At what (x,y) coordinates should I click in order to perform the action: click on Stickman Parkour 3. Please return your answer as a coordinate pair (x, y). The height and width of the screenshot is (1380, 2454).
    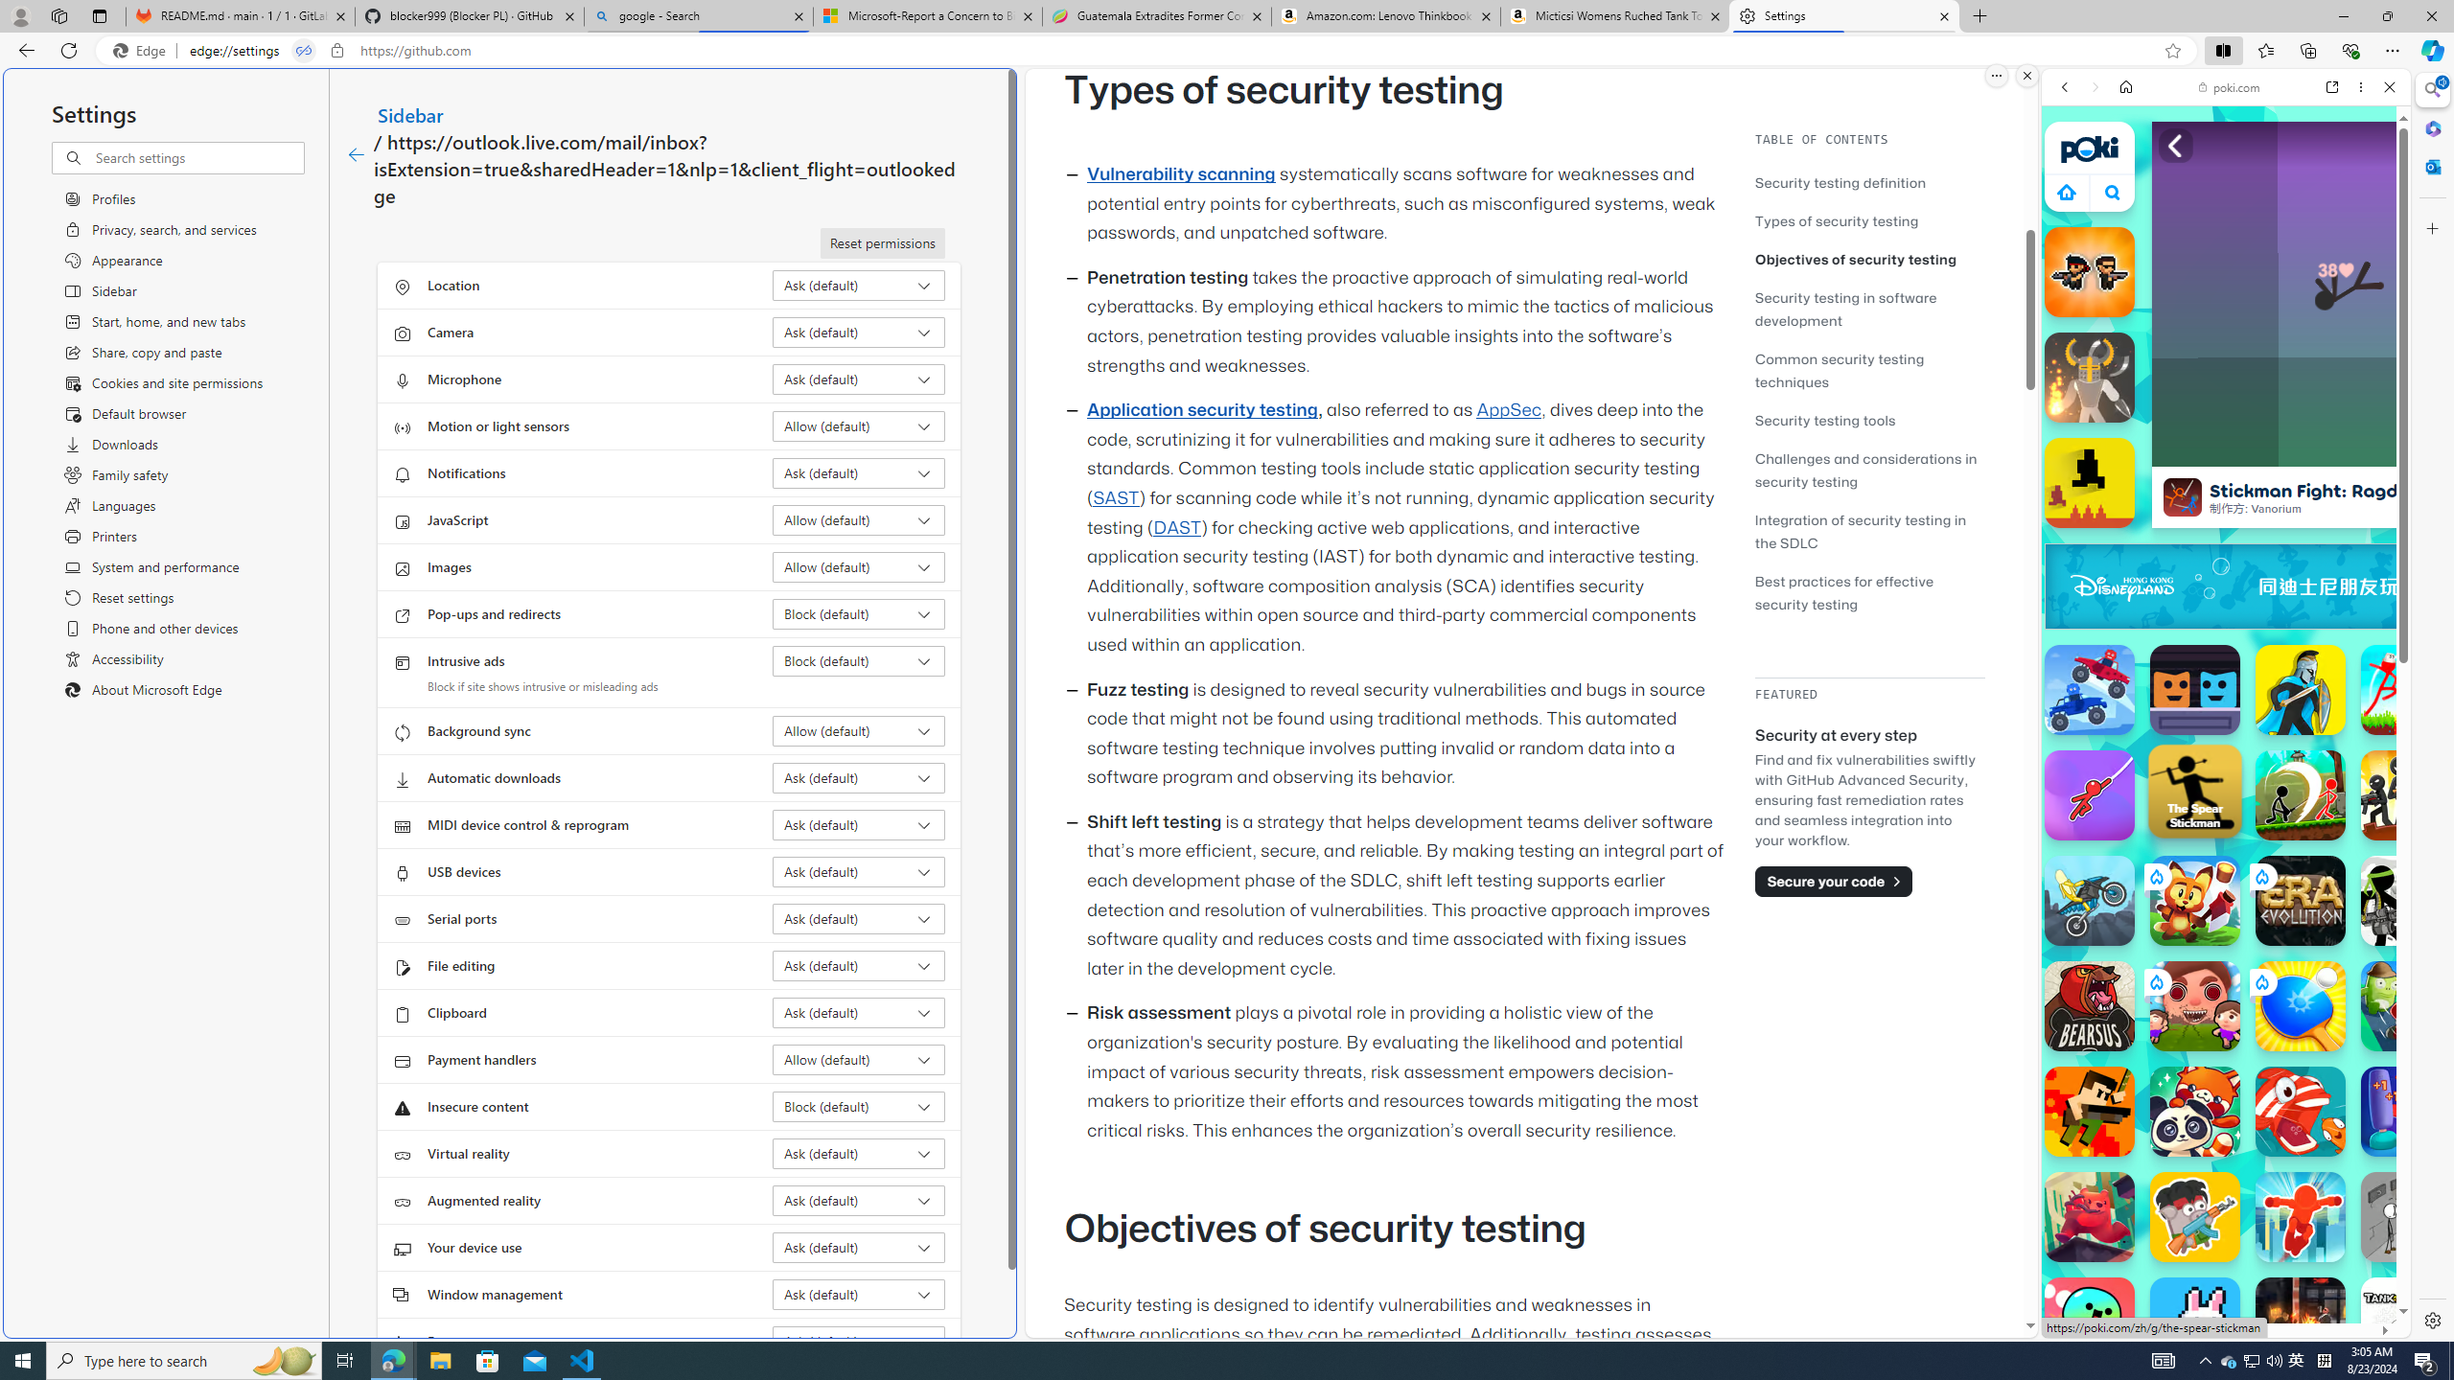
    Looking at the image, I should click on (2406, 690).